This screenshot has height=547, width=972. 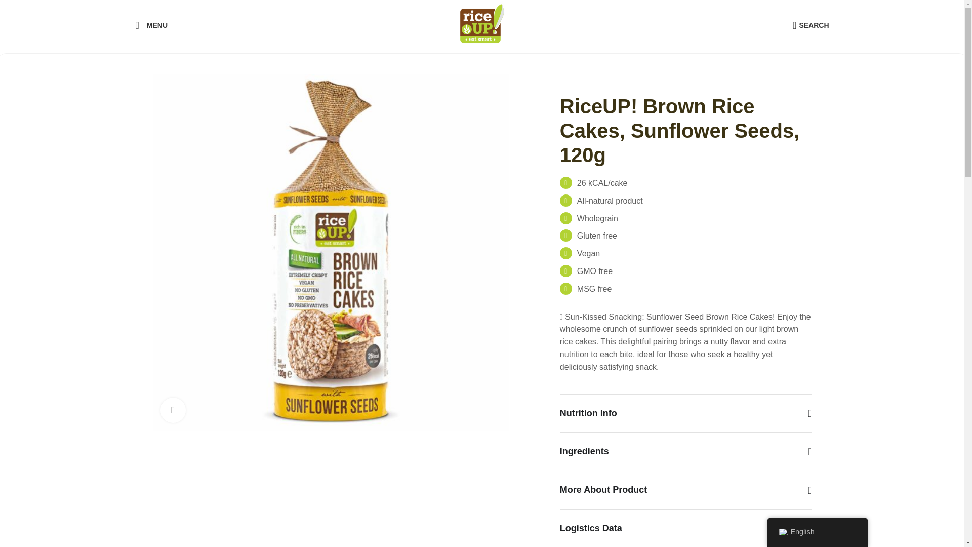 I want to click on MENU, so click(x=482, y=25).